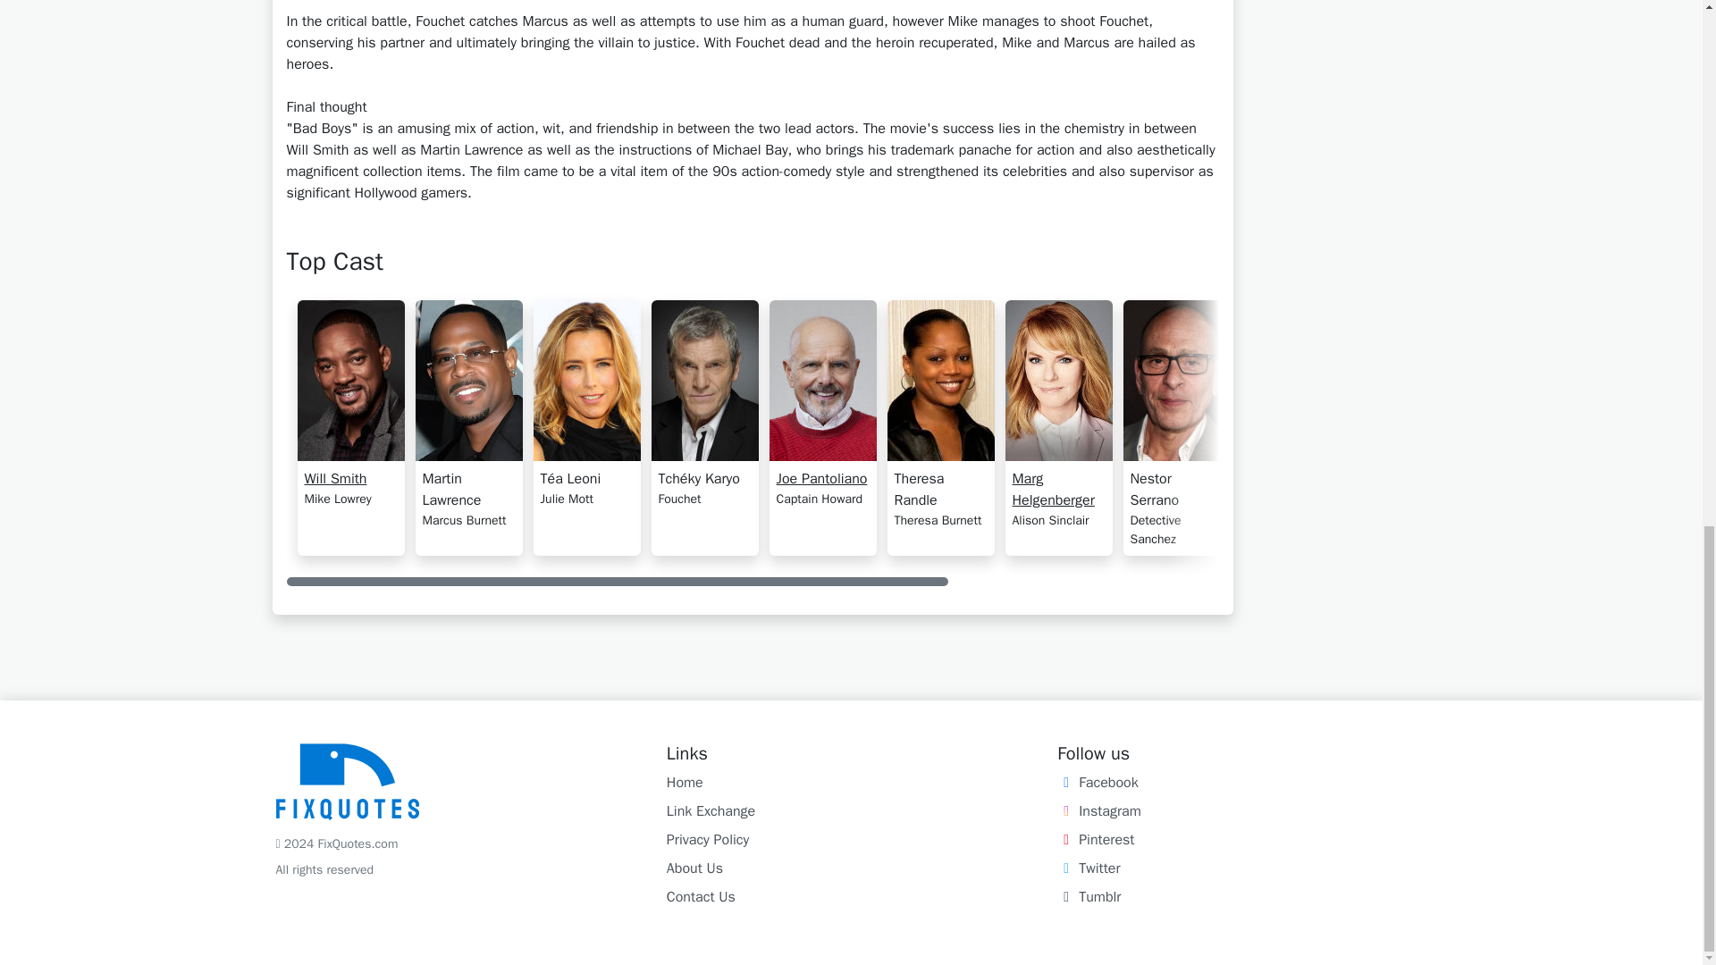 The height and width of the screenshot is (965, 1716). Describe the element at coordinates (685, 783) in the screenshot. I see `Home` at that location.